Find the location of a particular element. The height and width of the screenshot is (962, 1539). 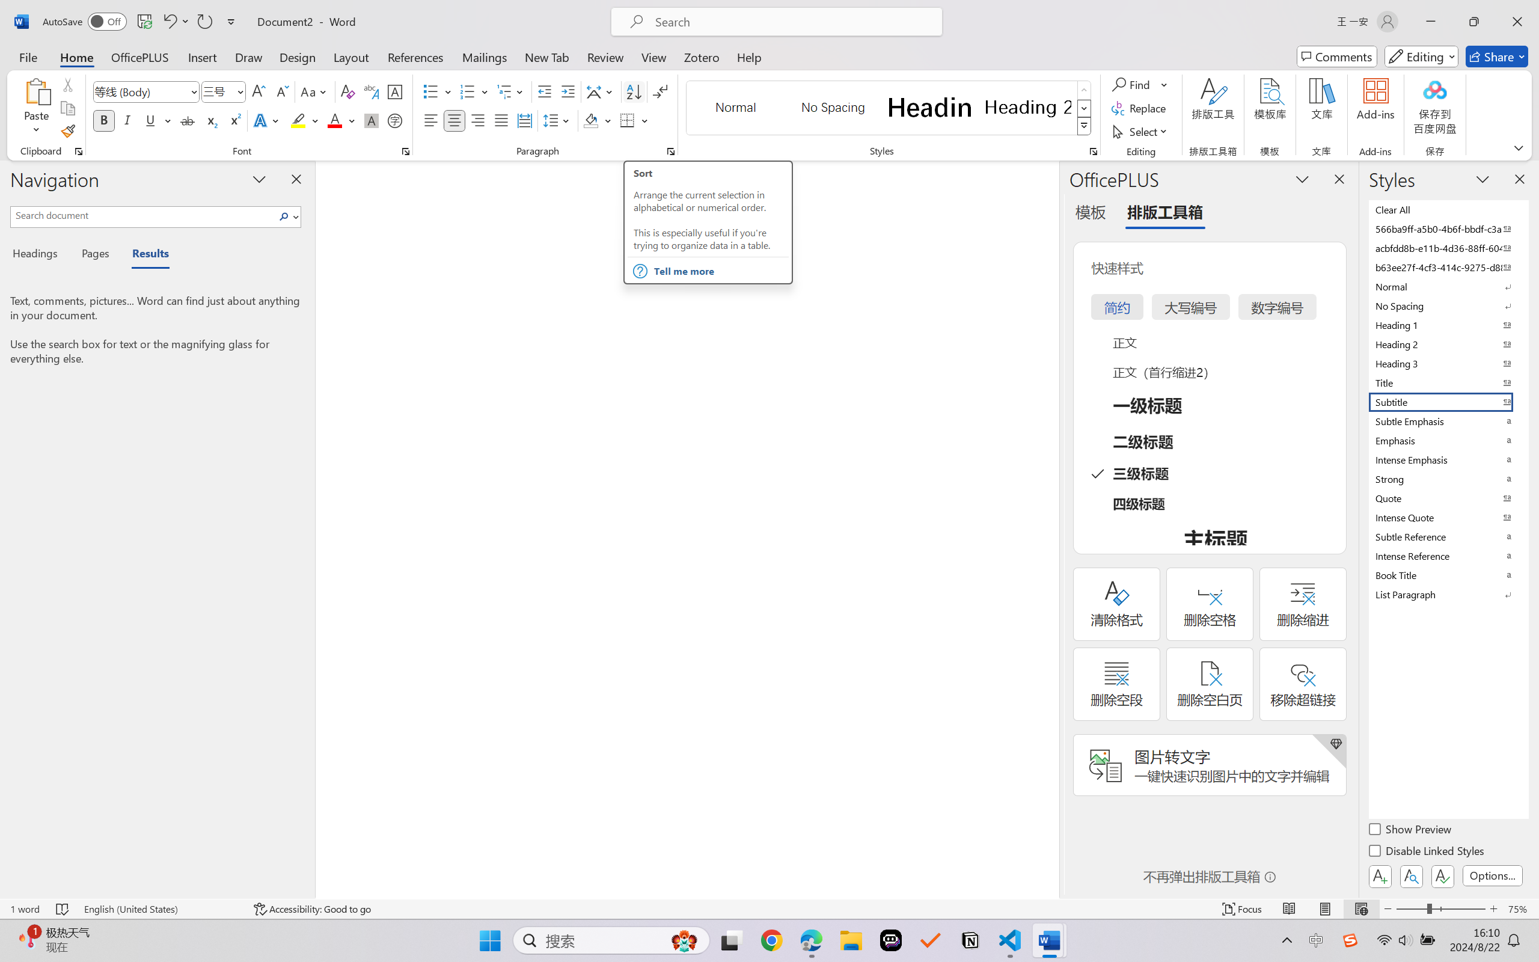

Terminal is located at coordinates (194, 11).